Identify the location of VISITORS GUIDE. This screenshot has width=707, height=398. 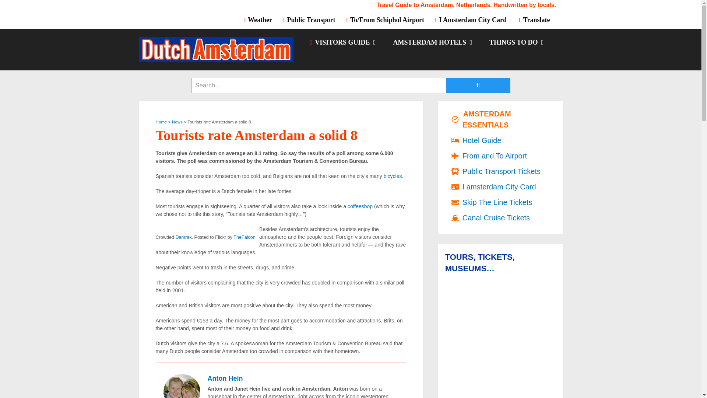
(342, 42).